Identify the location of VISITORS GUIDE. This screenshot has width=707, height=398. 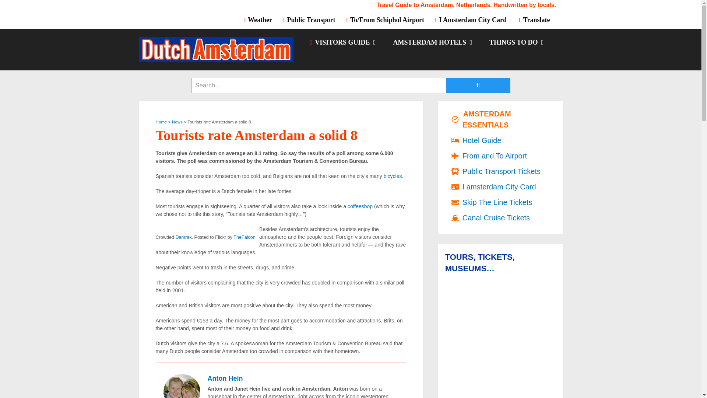
(342, 42).